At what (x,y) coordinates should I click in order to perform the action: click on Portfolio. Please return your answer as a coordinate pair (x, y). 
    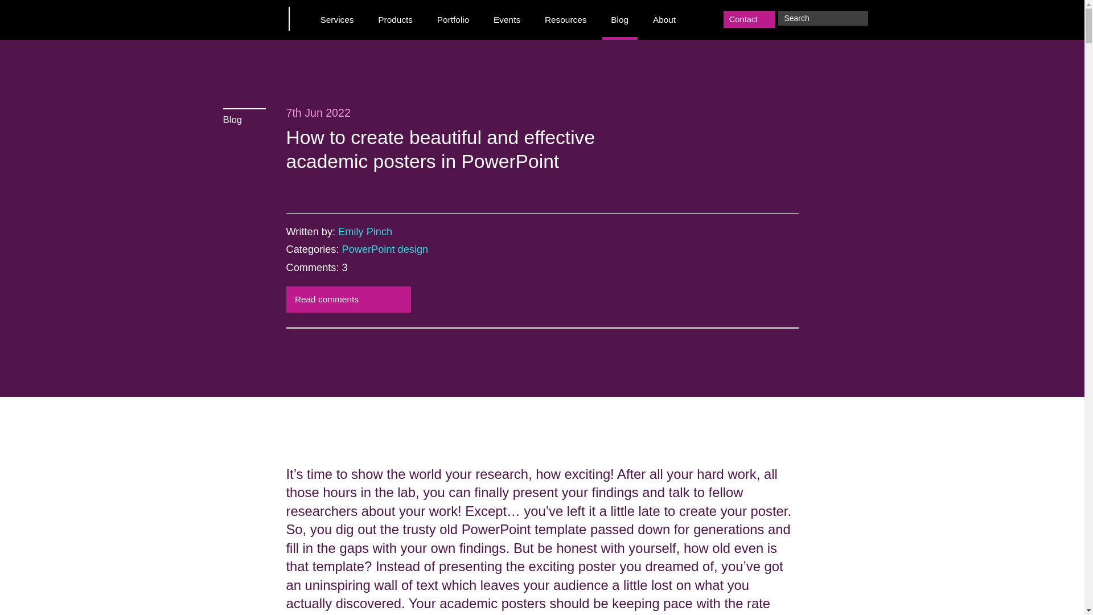
    Looking at the image, I should click on (453, 20).